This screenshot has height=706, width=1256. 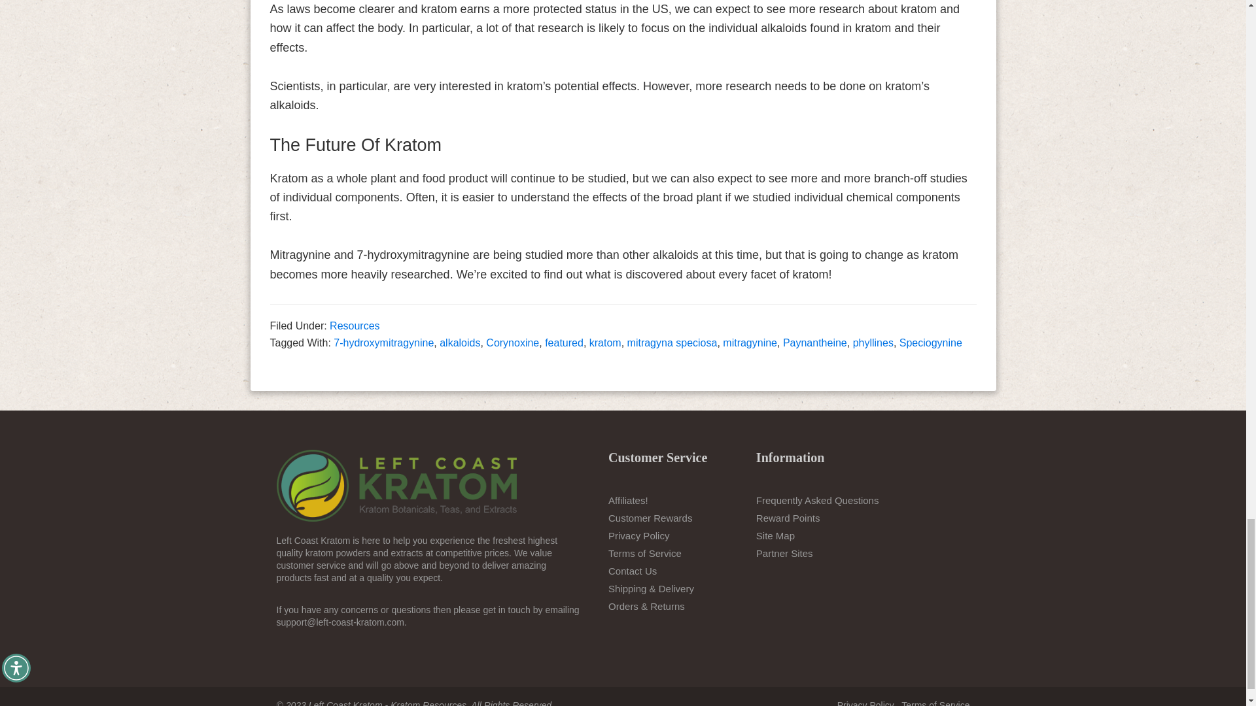 I want to click on Frequently Asked Questions, so click(x=818, y=501).